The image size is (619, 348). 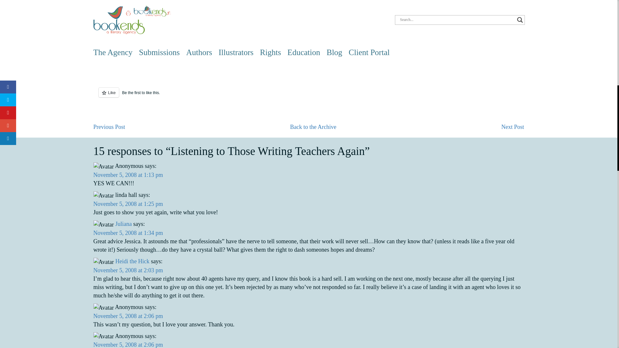 What do you see at coordinates (128, 204) in the screenshot?
I see `November 5, 2008 at 1:25 pm` at bounding box center [128, 204].